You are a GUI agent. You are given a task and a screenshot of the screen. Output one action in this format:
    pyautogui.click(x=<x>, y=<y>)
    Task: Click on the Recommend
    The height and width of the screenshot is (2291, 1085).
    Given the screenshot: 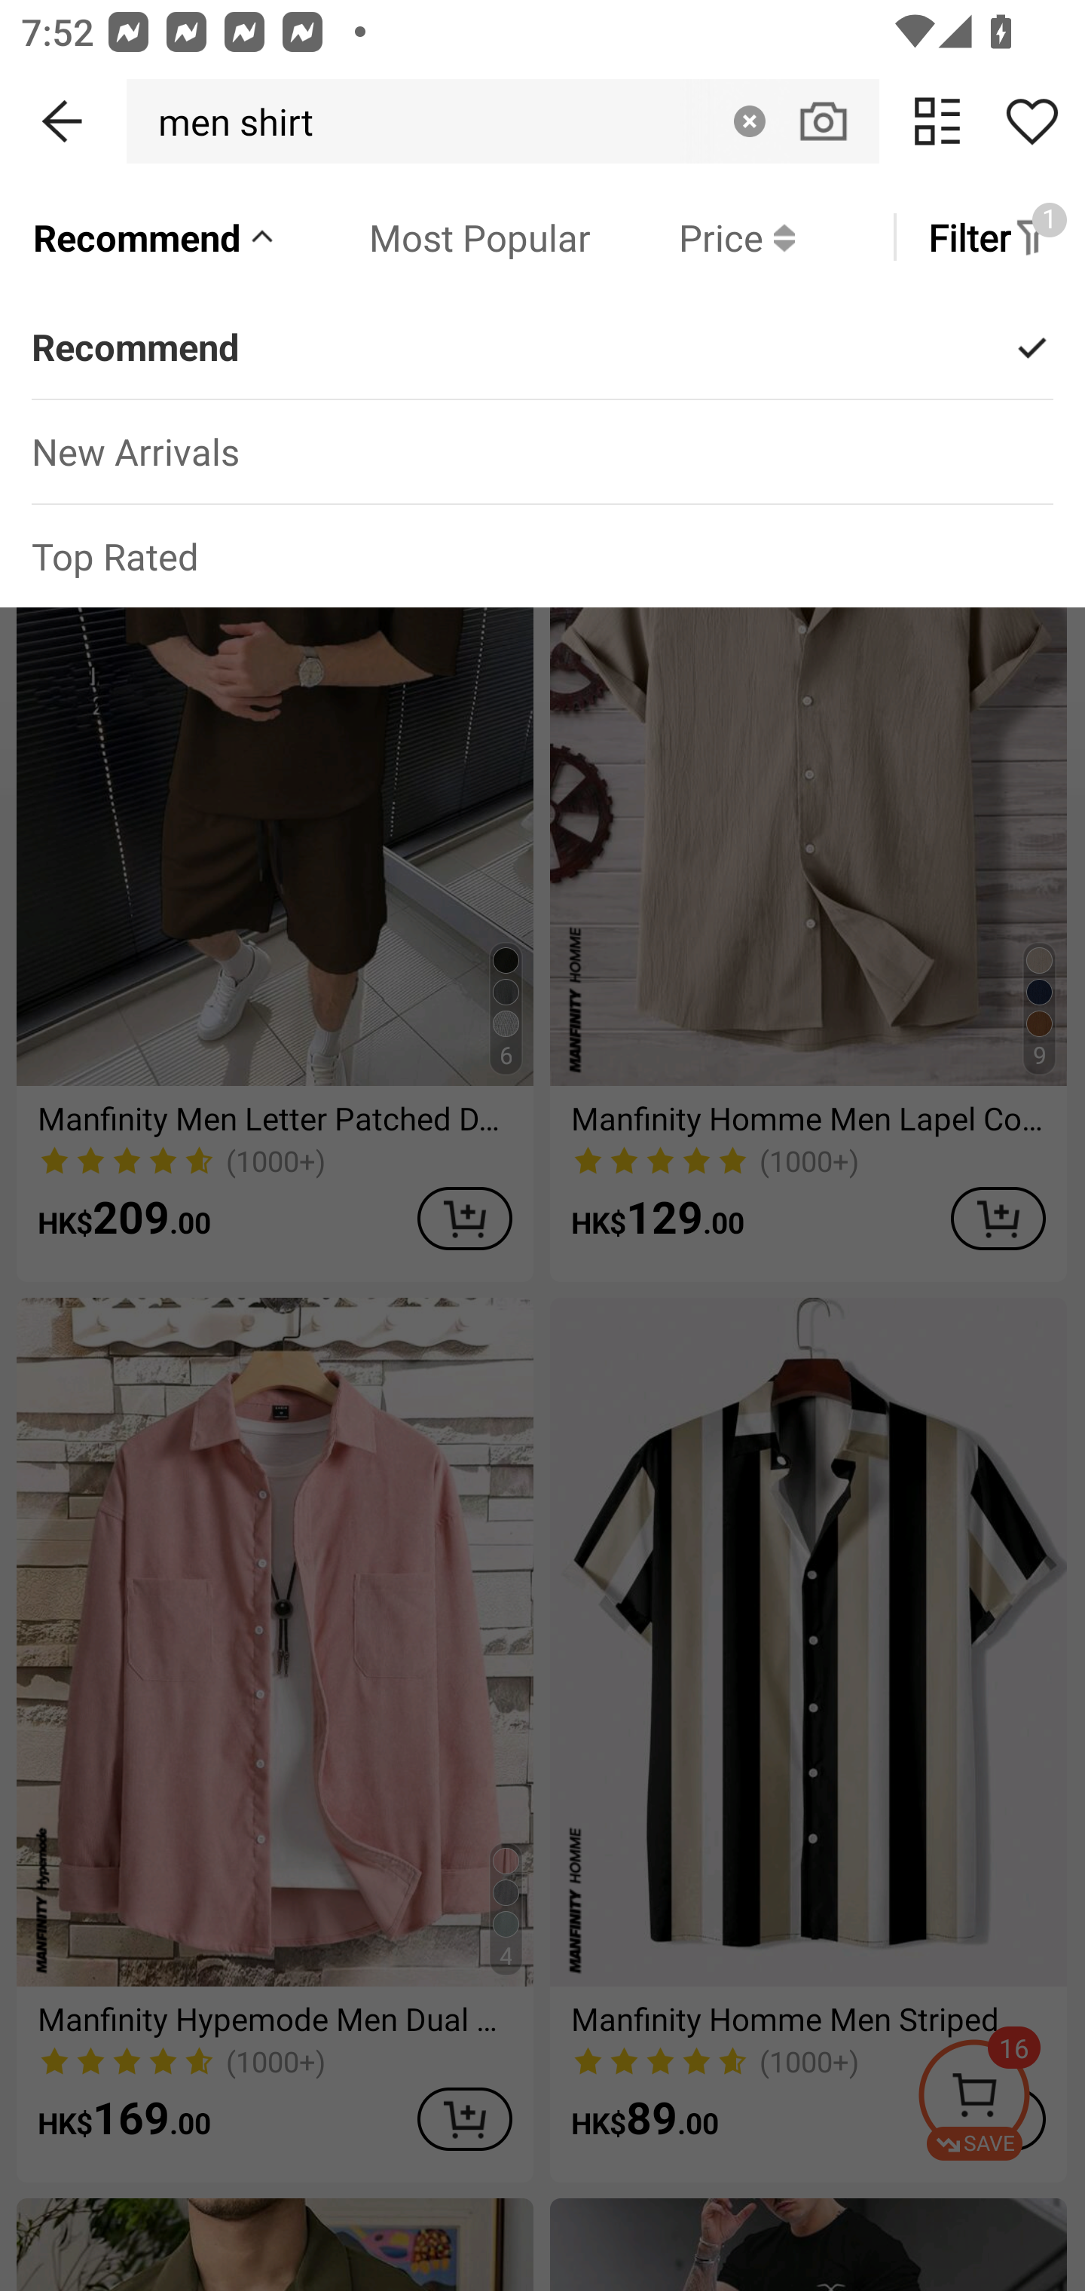 What is the action you would take?
    pyautogui.click(x=155, y=237)
    